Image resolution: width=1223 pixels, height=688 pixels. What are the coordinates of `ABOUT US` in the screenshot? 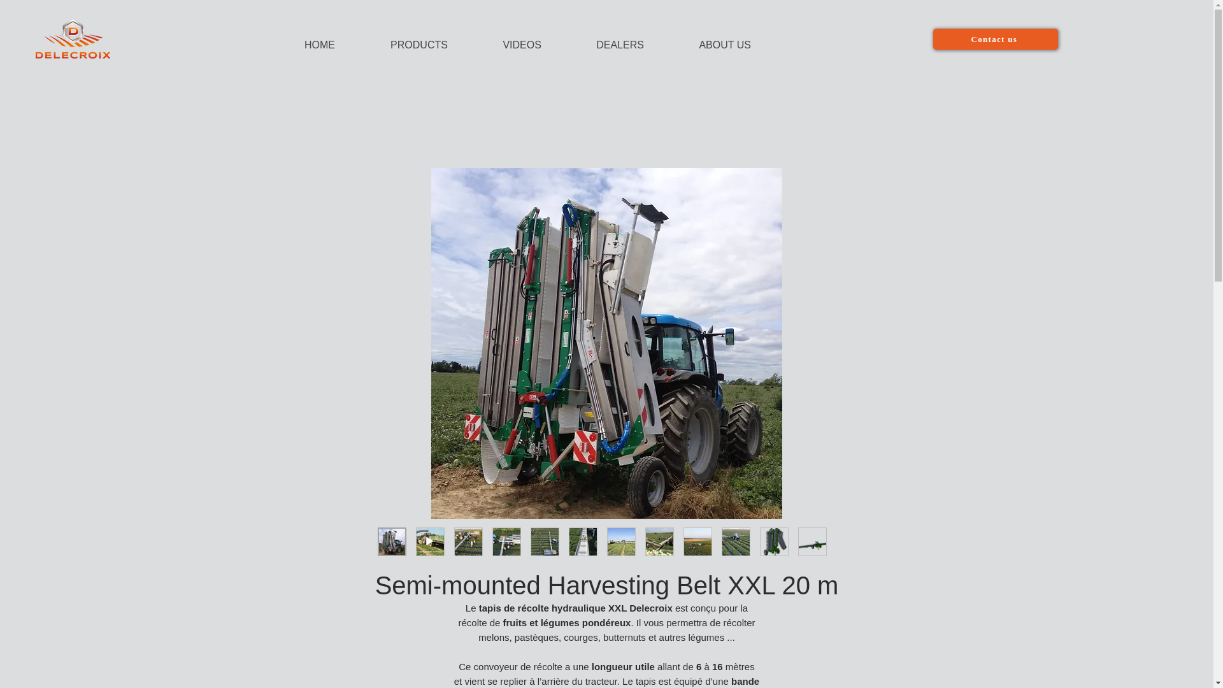 It's located at (708, 38).